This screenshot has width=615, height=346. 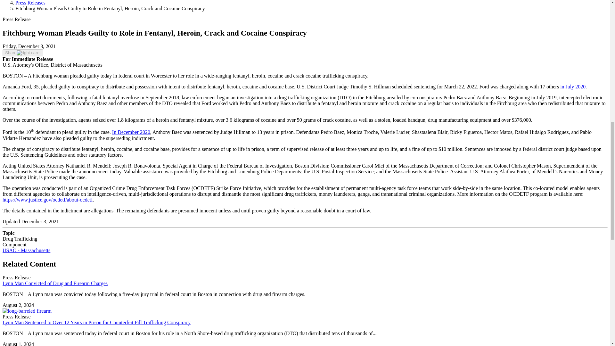 I want to click on Share, so click(x=22, y=53).